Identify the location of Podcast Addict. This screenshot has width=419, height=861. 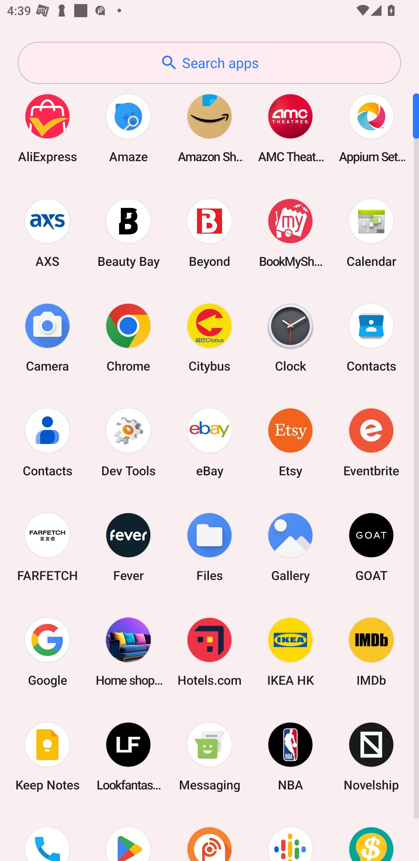
(210, 835).